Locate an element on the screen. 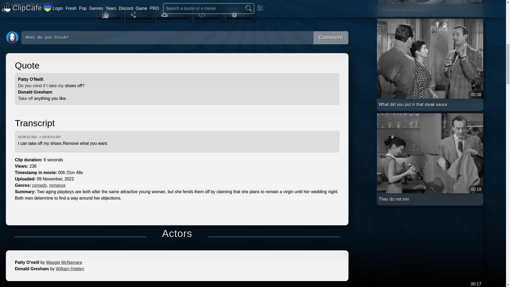 The width and height of the screenshot is (510, 287). Get Embed Code is located at coordinates (208, 15).